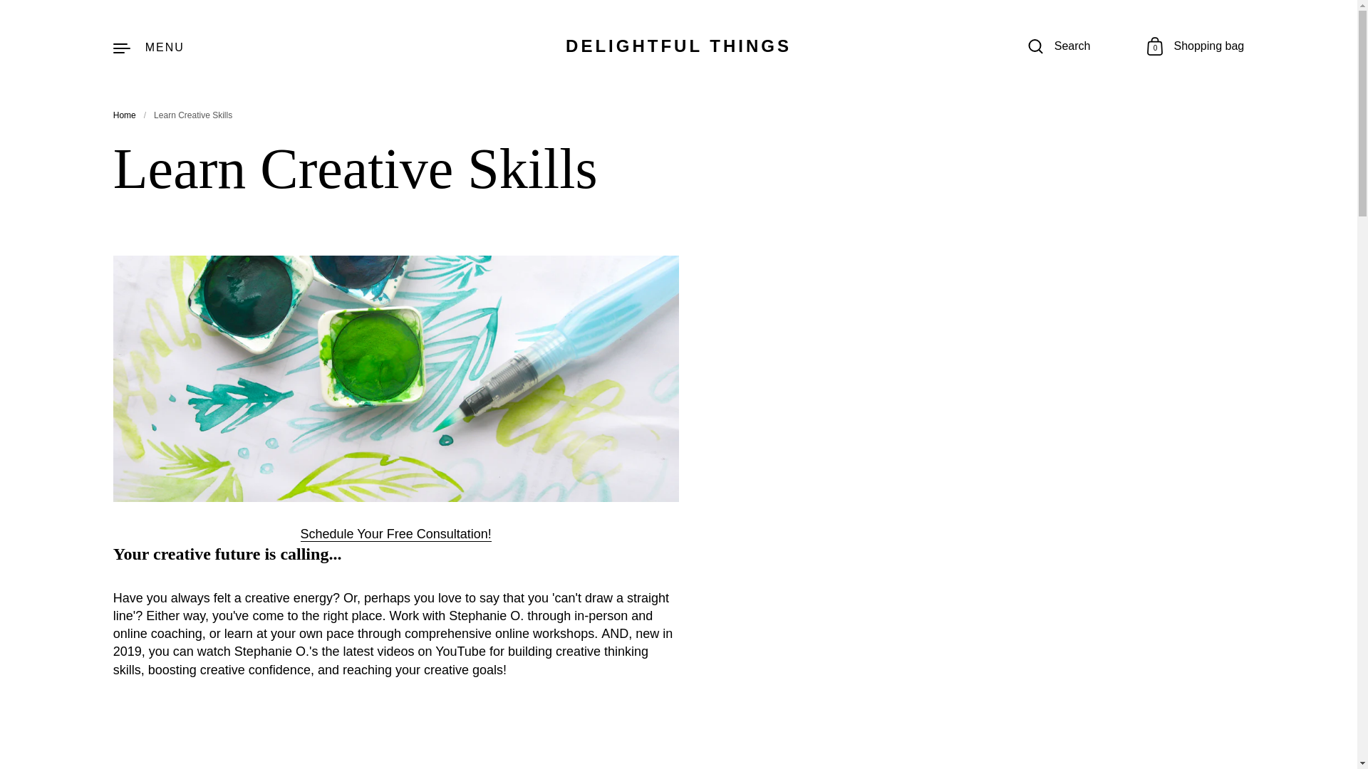 This screenshot has width=1368, height=769. What do you see at coordinates (124, 115) in the screenshot?
I see `DELIGHTFUL THINGS` at bounding box center [124, 115].